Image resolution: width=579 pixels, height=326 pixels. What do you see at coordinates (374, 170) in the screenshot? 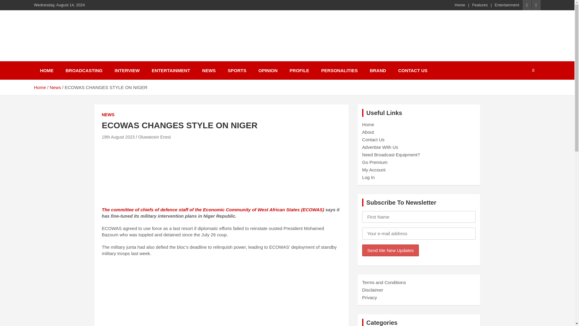
I see `My Account` at bounding box center [374, 170].